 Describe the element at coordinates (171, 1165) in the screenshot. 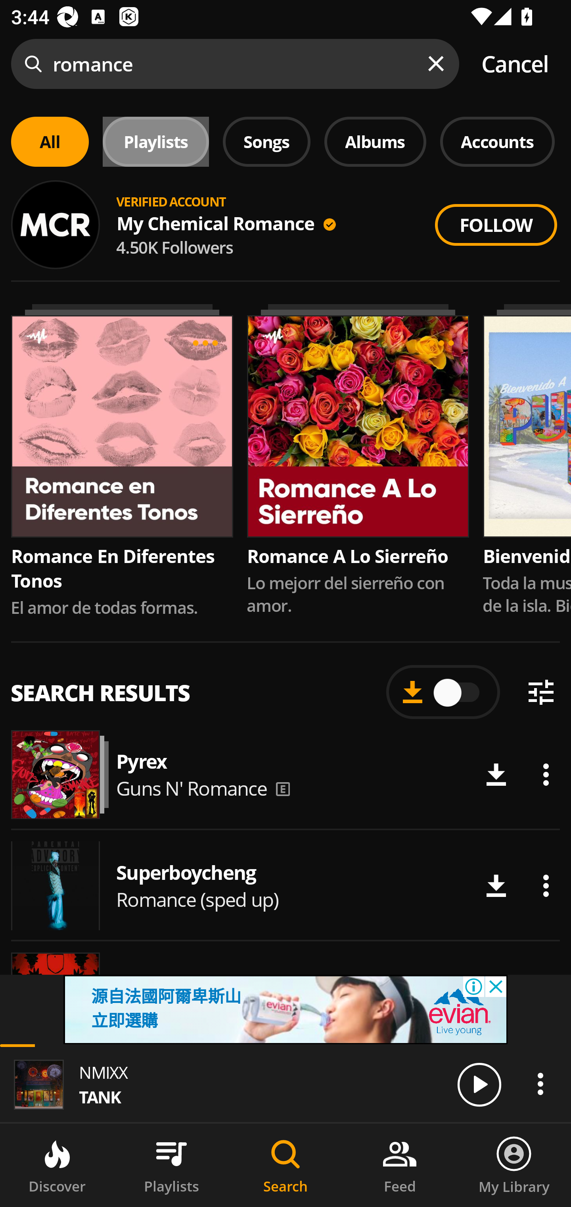

I see `Playlists` at that location.